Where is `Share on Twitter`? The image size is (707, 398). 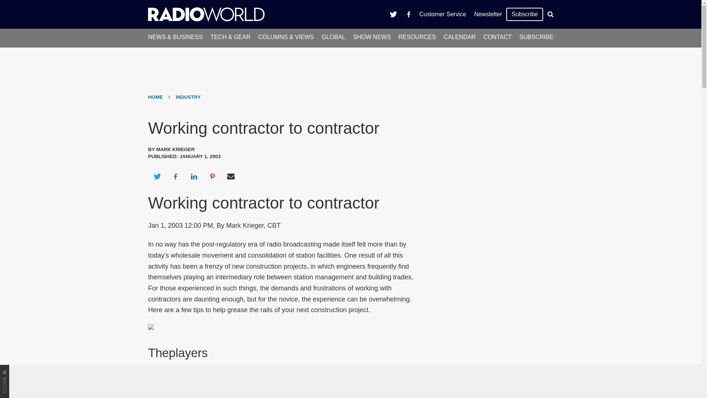
Share on Twitter is located at coordinates (157, 176).